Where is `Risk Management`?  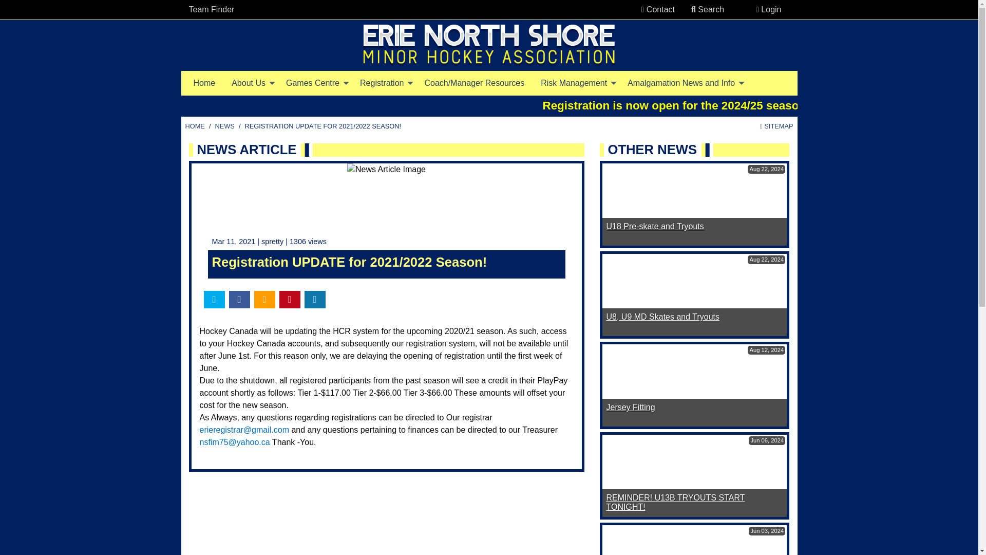 Risk Management is located at coordinates (575, 83).